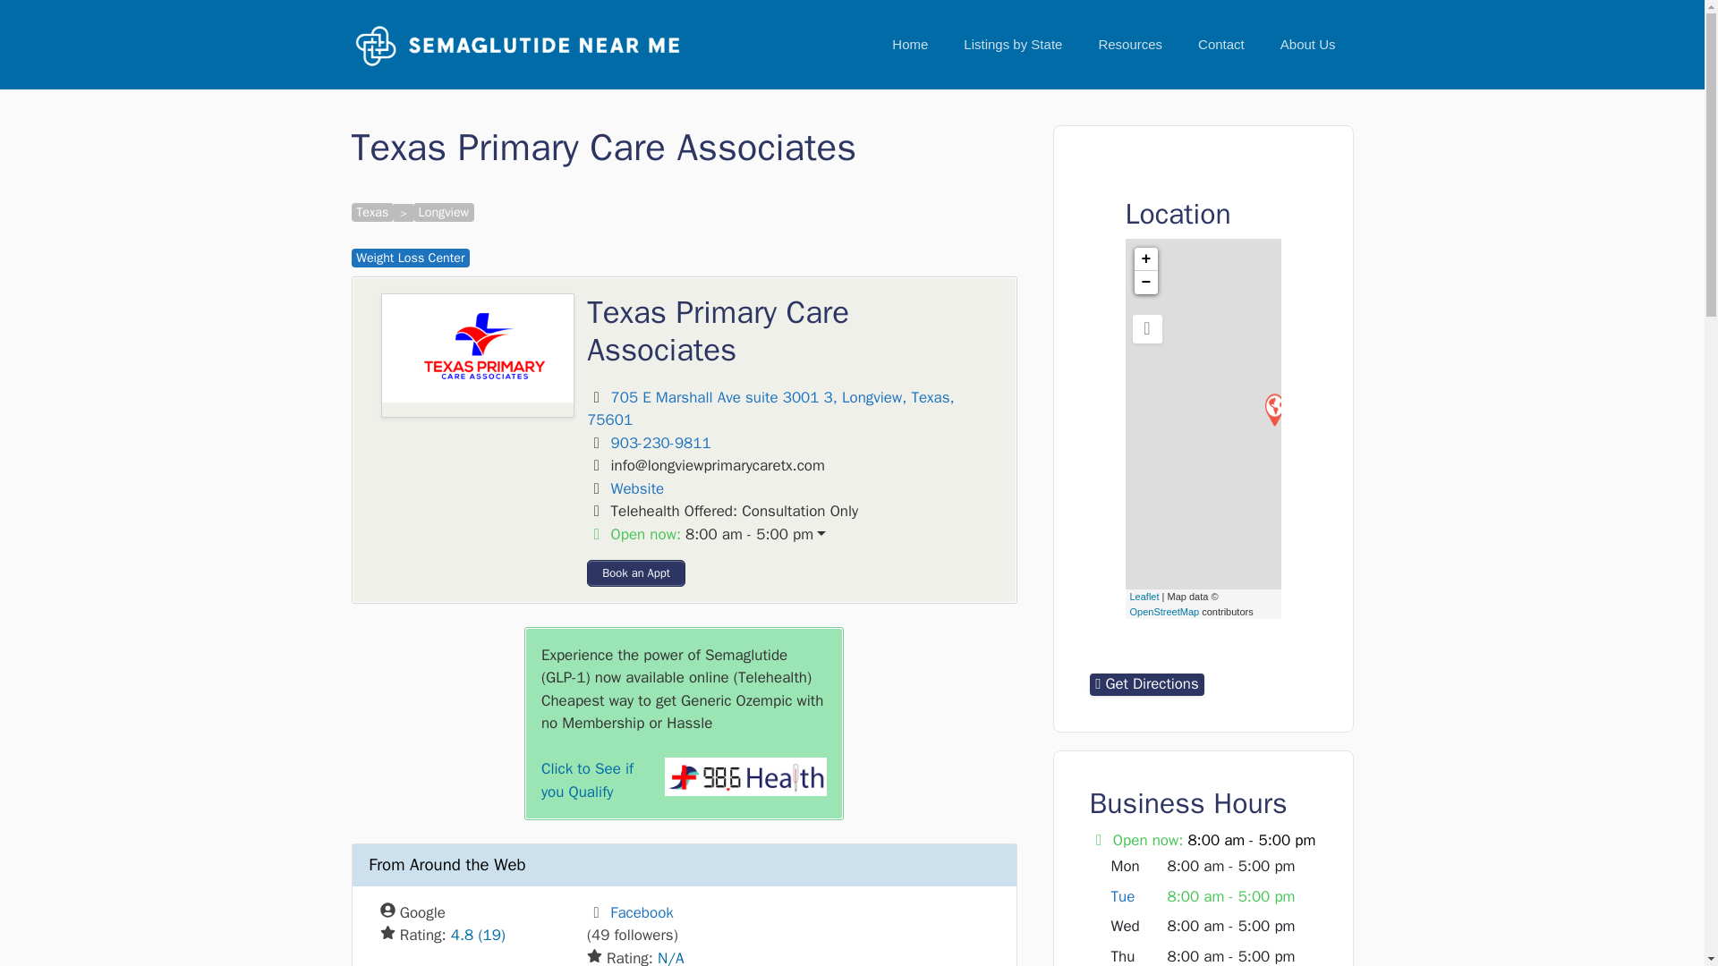 The height and width of the screenshot is (966, 1718). Describe the element at coordinates (1013, 45) in the screenshot. I see `Listings by State` at that location.